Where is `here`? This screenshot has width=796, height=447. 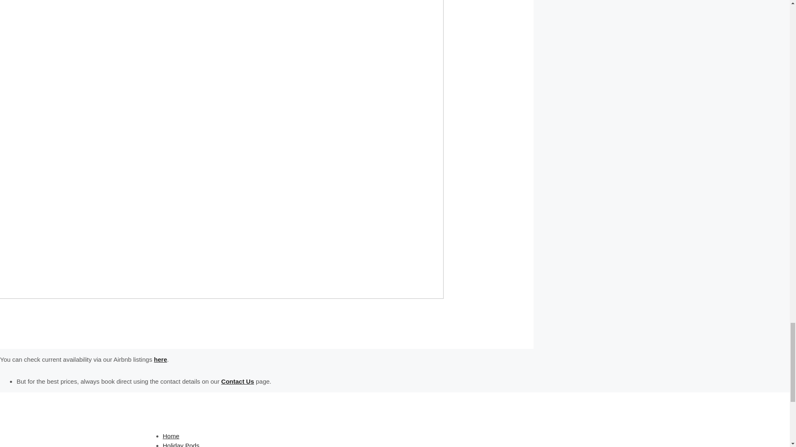
here is located at coordinates (160, 359).